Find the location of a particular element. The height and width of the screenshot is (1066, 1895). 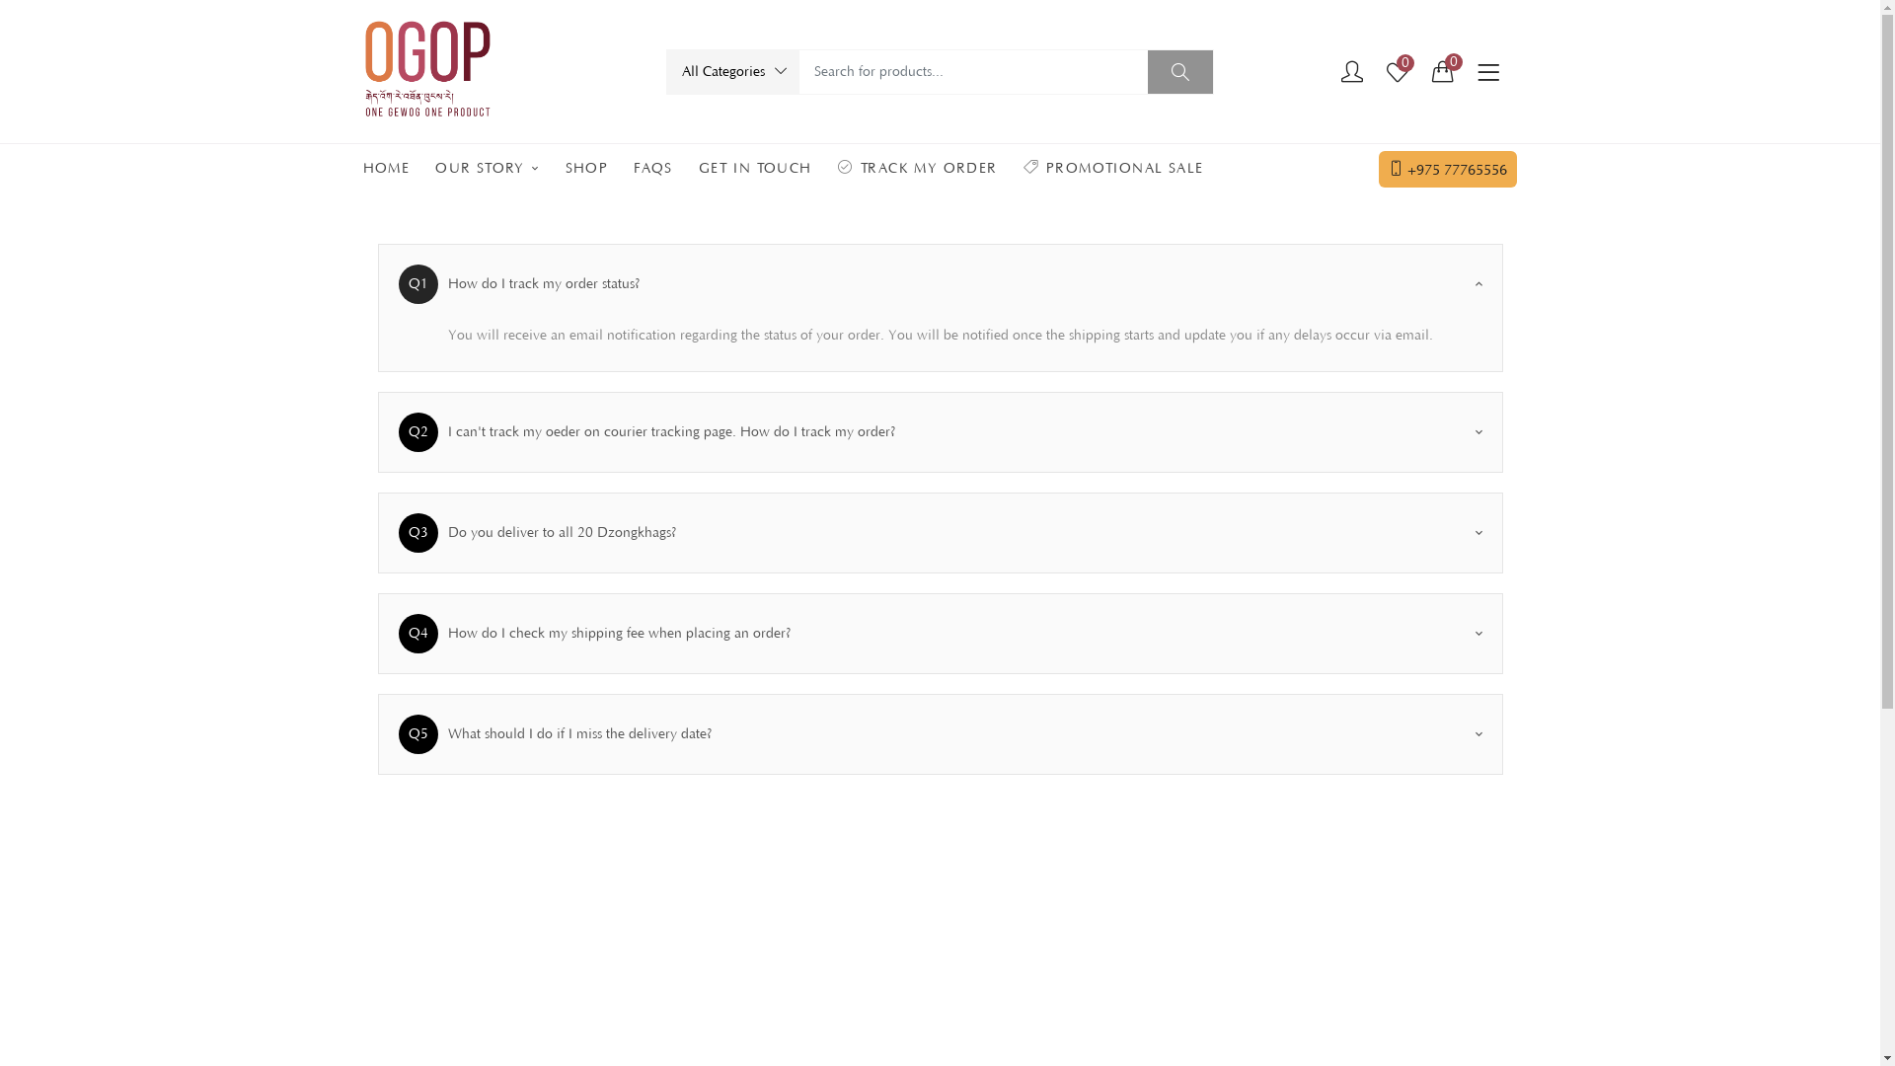

Q1
How do I track my order status? is located at coordinates (930, 284).